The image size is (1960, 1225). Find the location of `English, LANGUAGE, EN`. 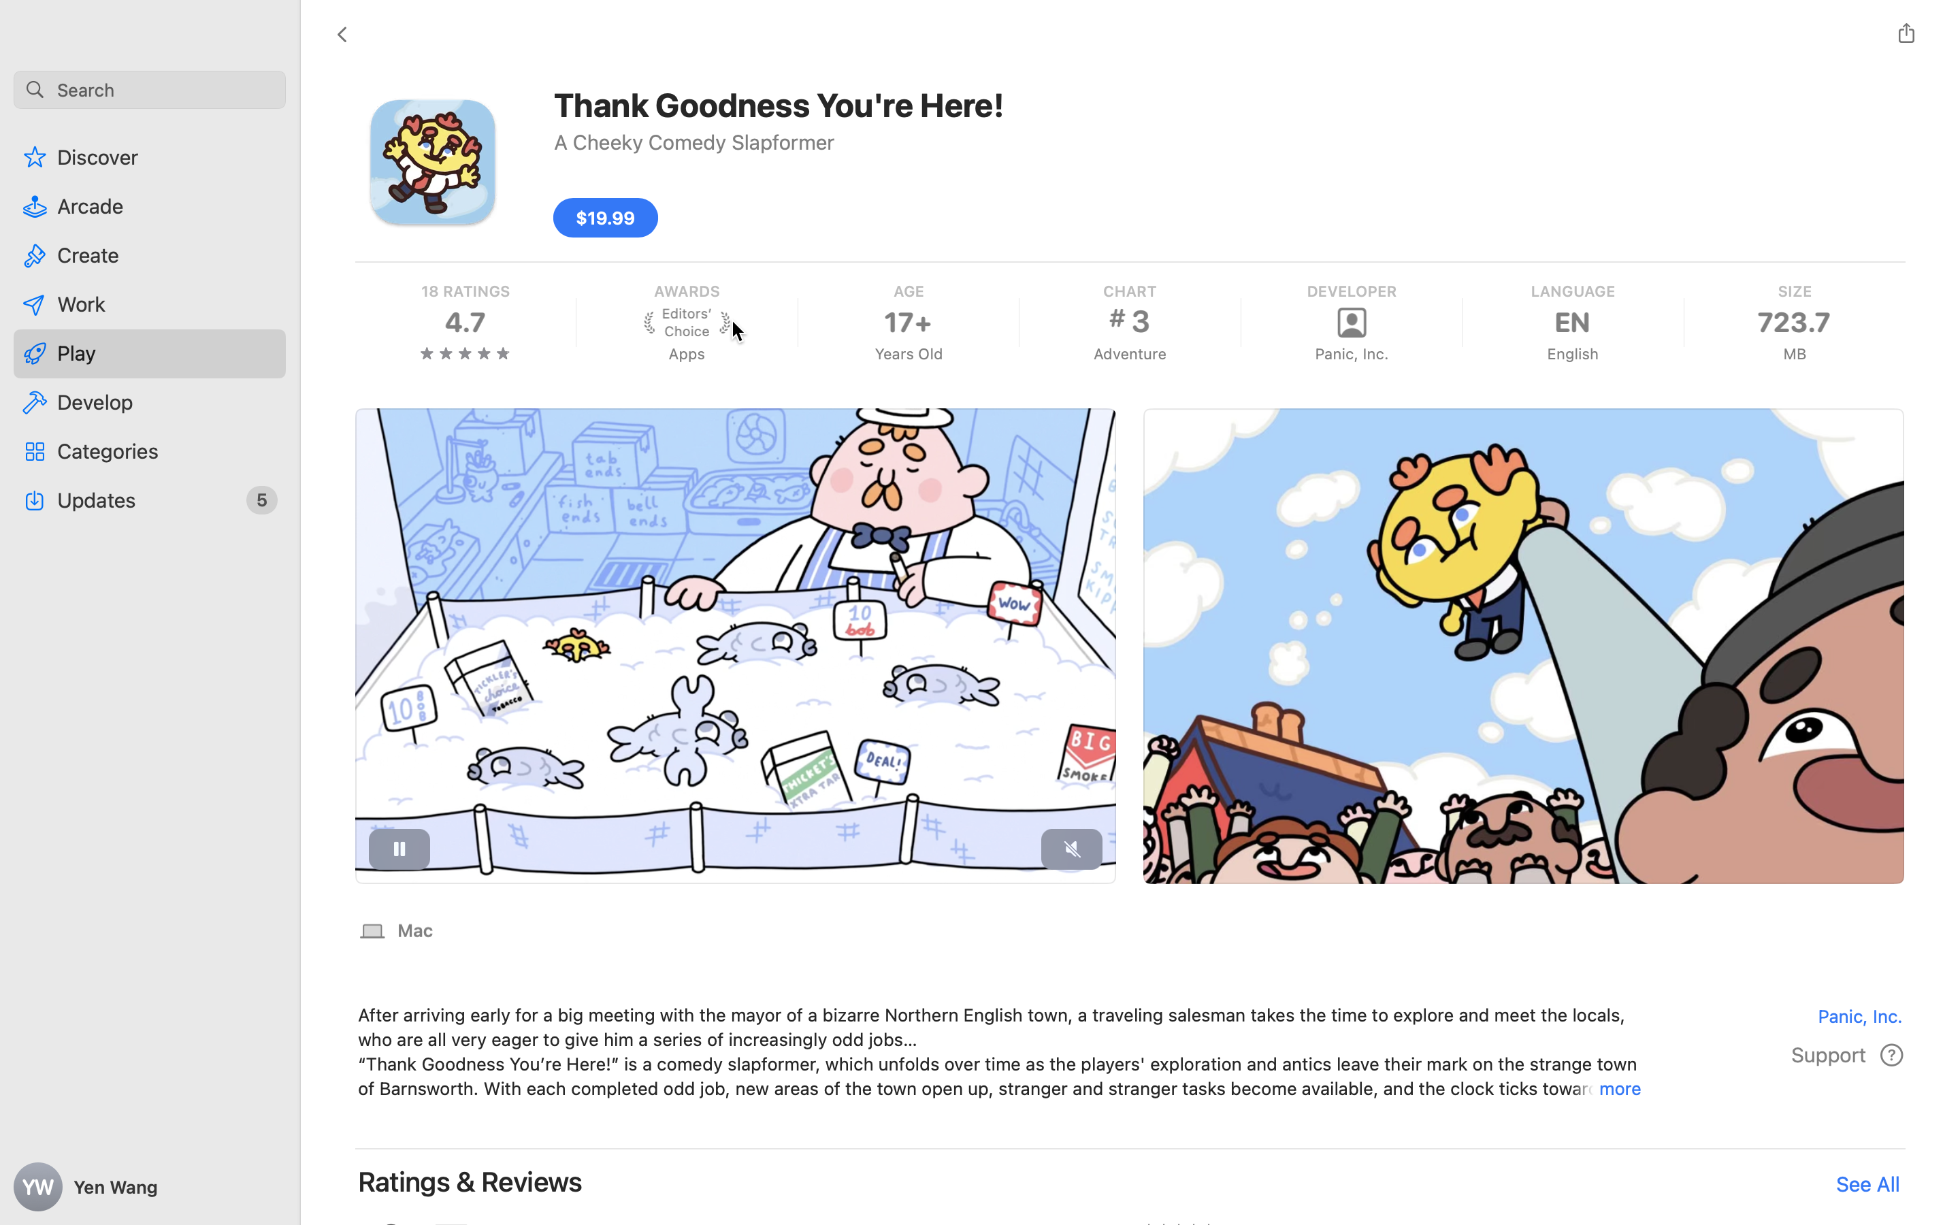

English, LANGUAGE, EN is located at coordinates (1572, 323).